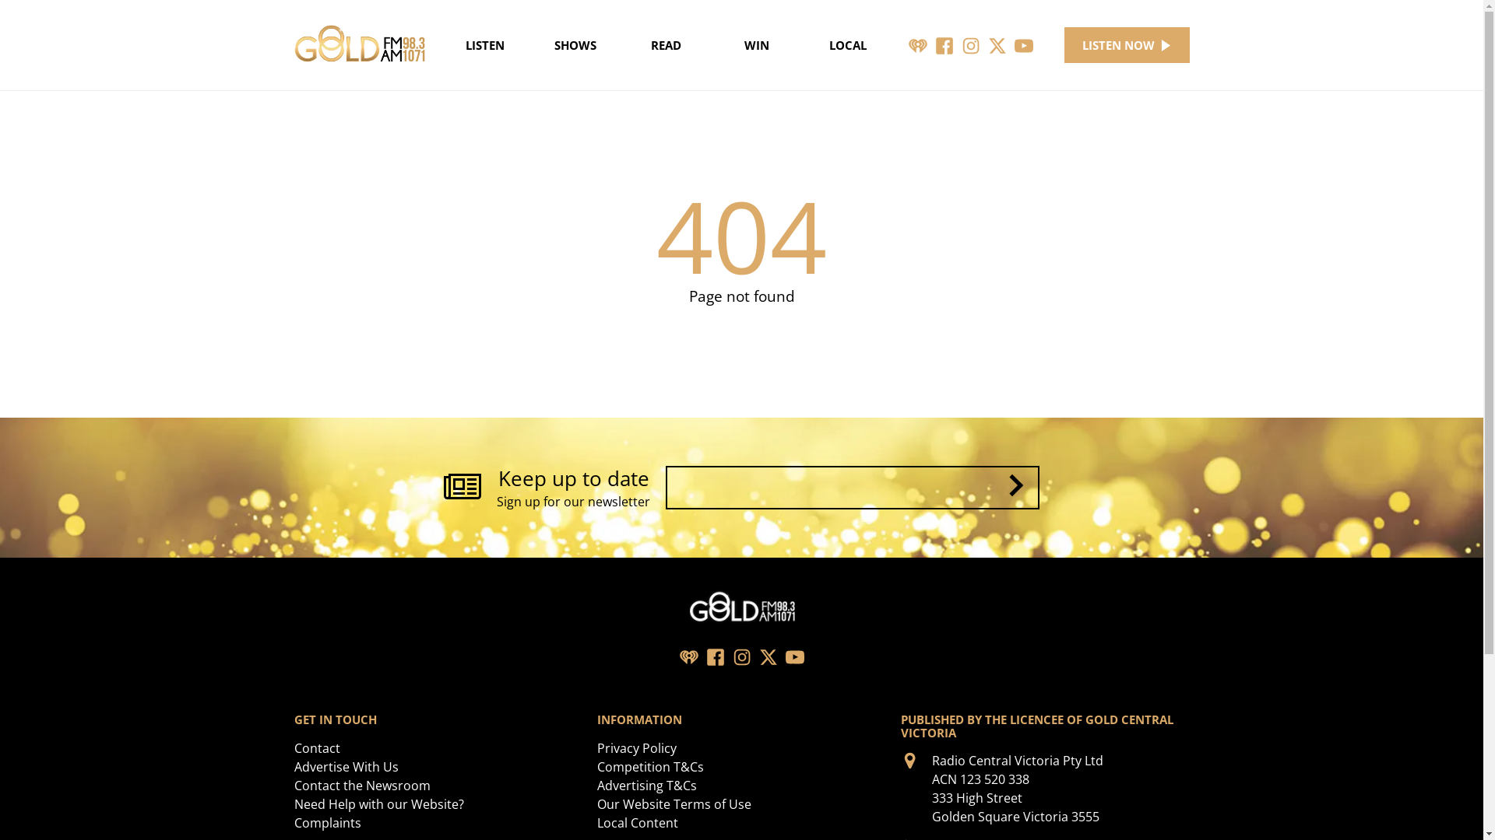  Describe the element at coordinates (328, 823) in the screenshot. I see `Complaints` at that location.